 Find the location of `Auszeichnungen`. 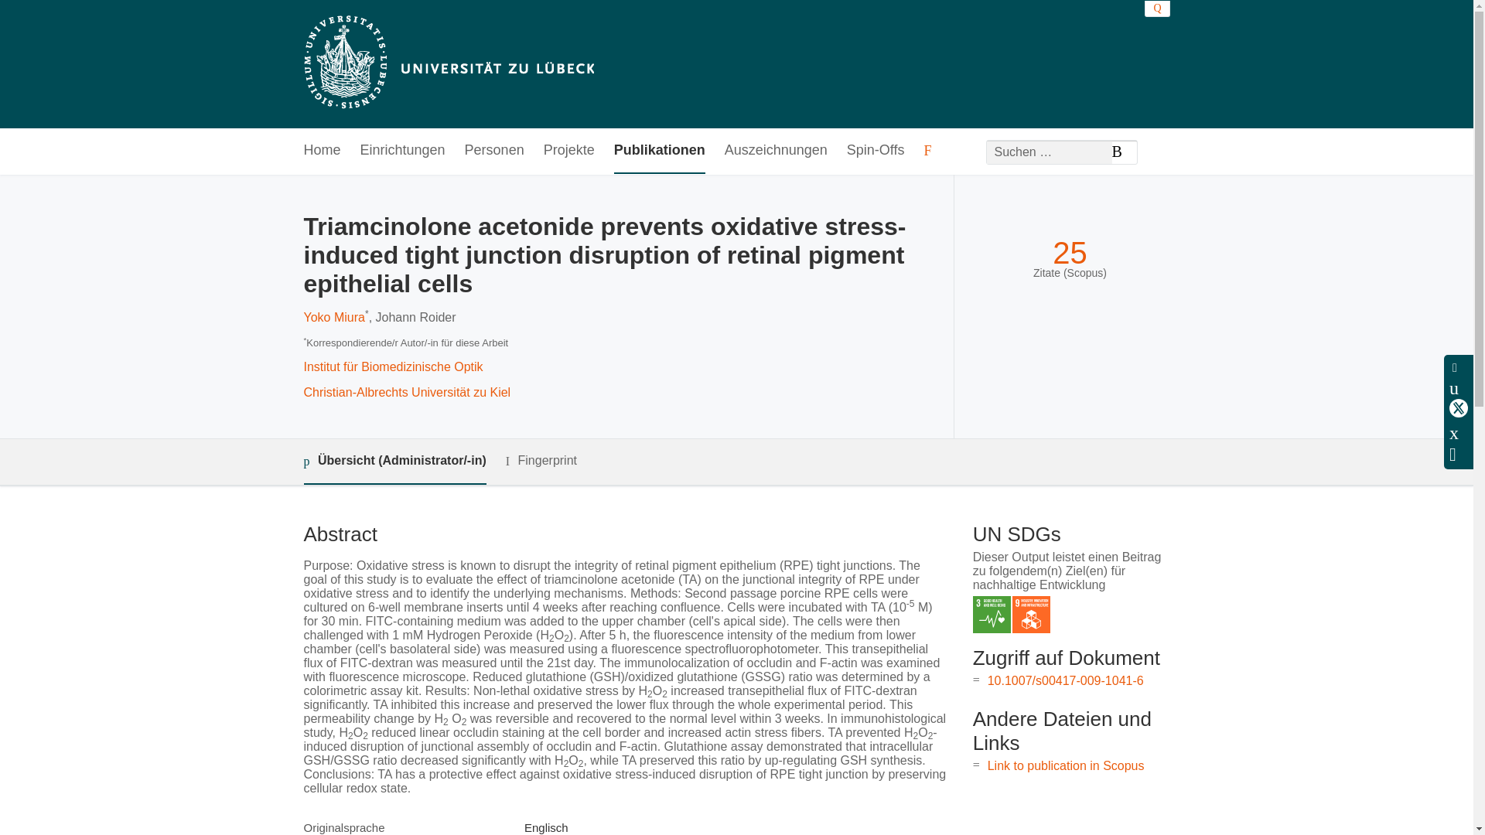

Auszeichnungen is located at coordinates (775, 151).